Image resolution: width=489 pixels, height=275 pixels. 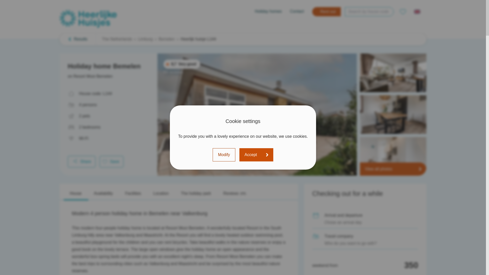 What do you see at coordinates (393, 169) in the screenshot?
I see `View all photos` at bounding box center [393, 169].